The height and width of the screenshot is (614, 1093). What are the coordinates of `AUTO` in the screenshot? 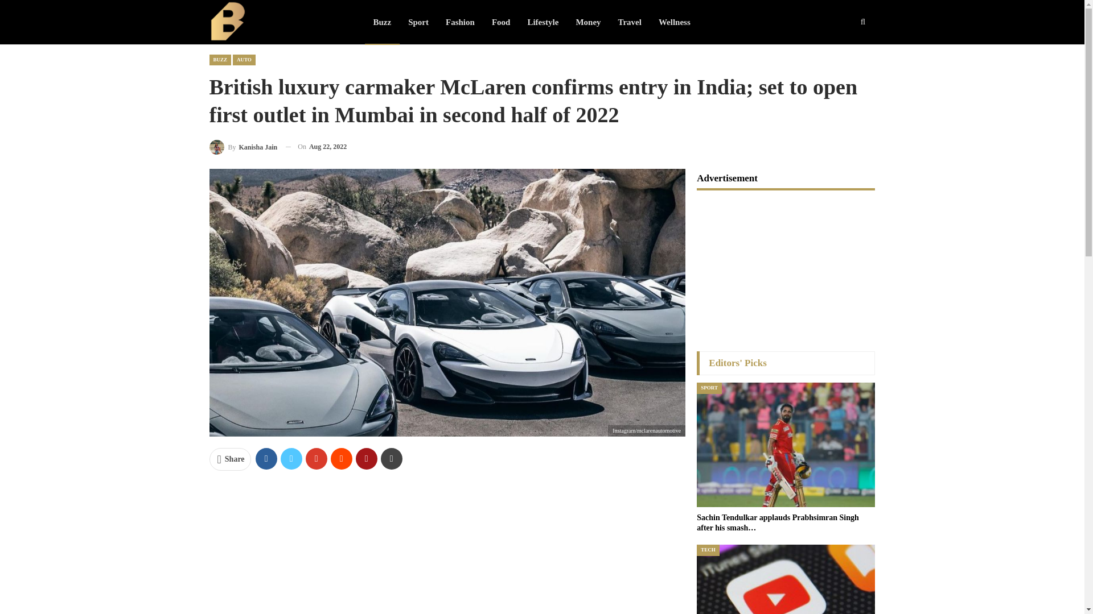 It's located at (244, 60).